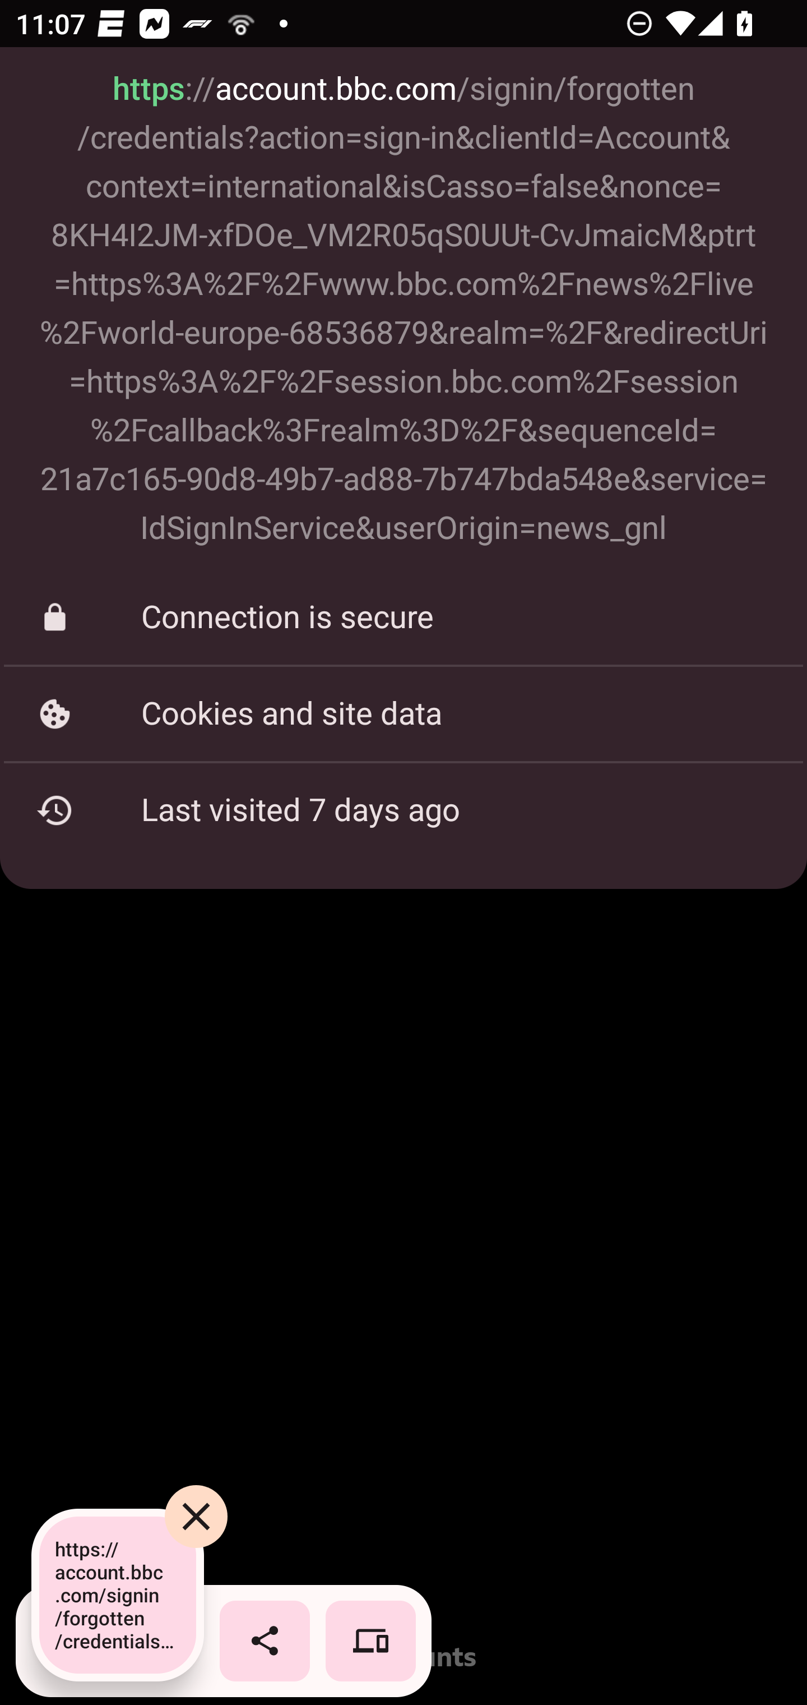  What do you see at coordinates (403, 618) in the screenshot?
I see `Connection is secure` at bounding box center [403, 618].